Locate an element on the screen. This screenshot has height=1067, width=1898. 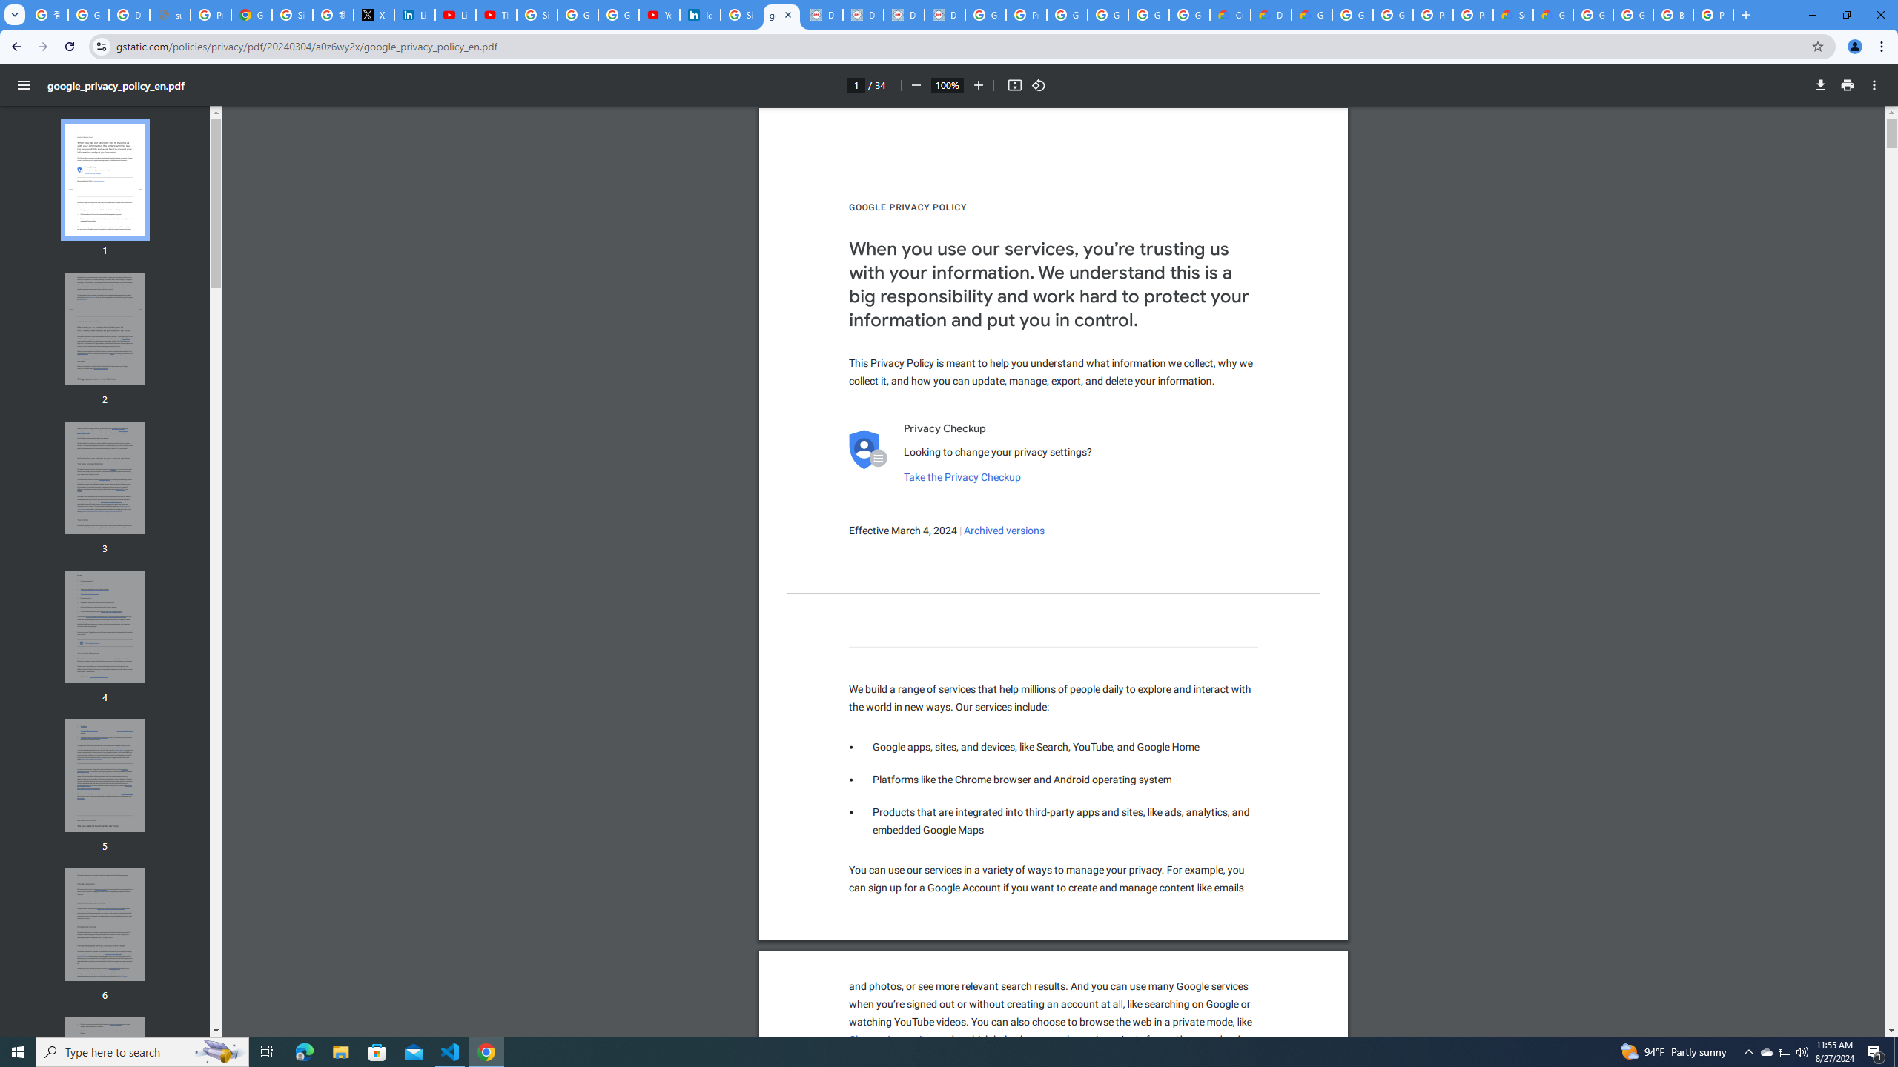
Gemini for Business and Developers | Google Cloud is located at coordinates (1311, 15).